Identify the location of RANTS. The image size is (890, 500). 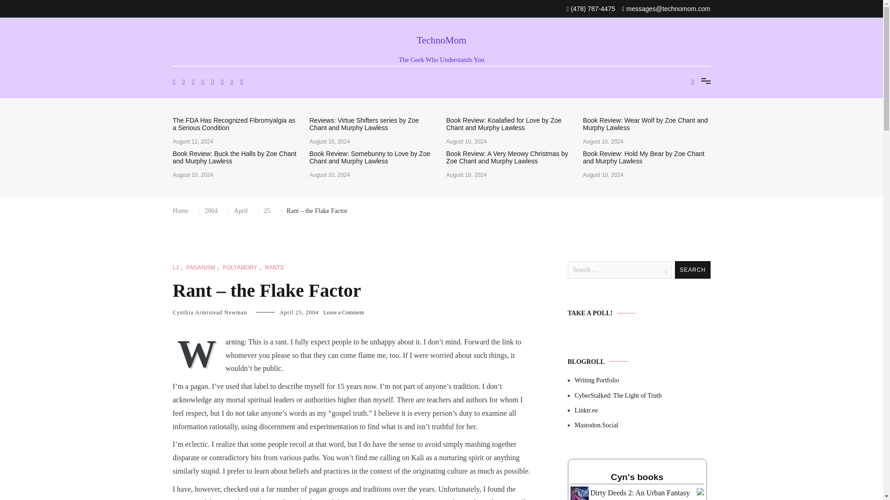
(274, 268).